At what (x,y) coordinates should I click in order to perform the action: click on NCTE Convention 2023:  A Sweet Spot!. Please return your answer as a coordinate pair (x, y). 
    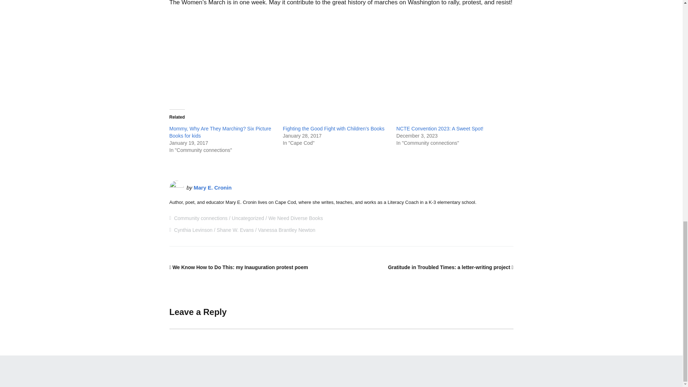
    Looking at the image, I should click on (440, 129).